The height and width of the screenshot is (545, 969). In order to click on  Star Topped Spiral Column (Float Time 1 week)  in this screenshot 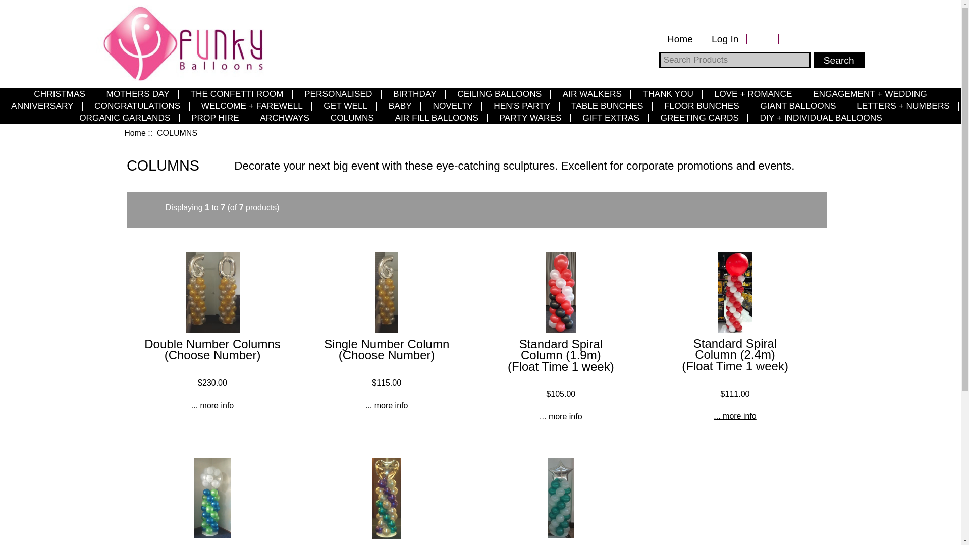, I will do `click(561, 499)`.